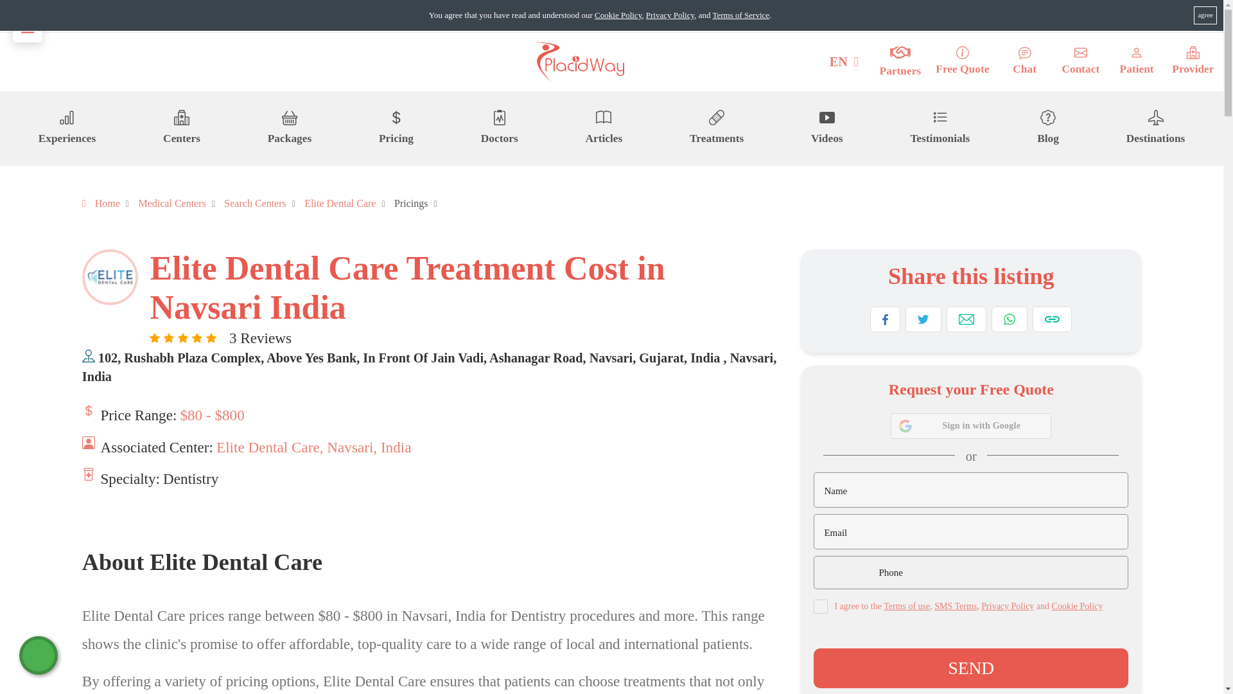  Describe the element at coordinates (741, 15) in the screenshot. I see `Terms of Service` at that location.